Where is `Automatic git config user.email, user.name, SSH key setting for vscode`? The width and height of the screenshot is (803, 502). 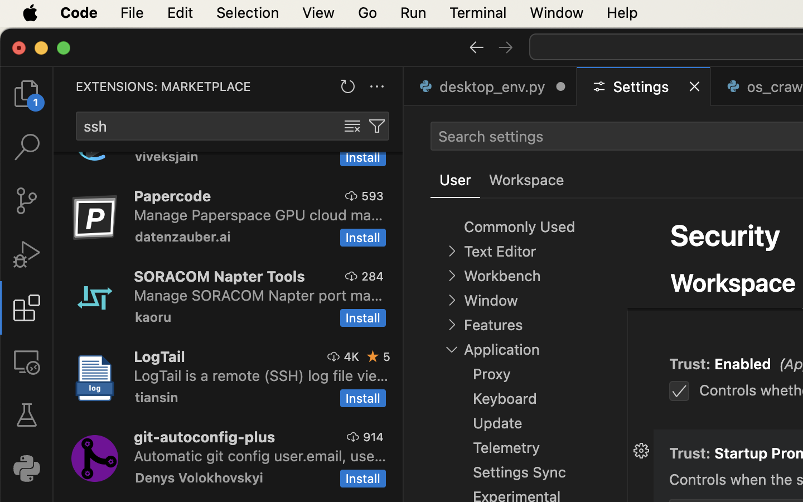 Automatic git config user.email, user.name, SSH key setting for vscode is located at coordinates (260, 456).